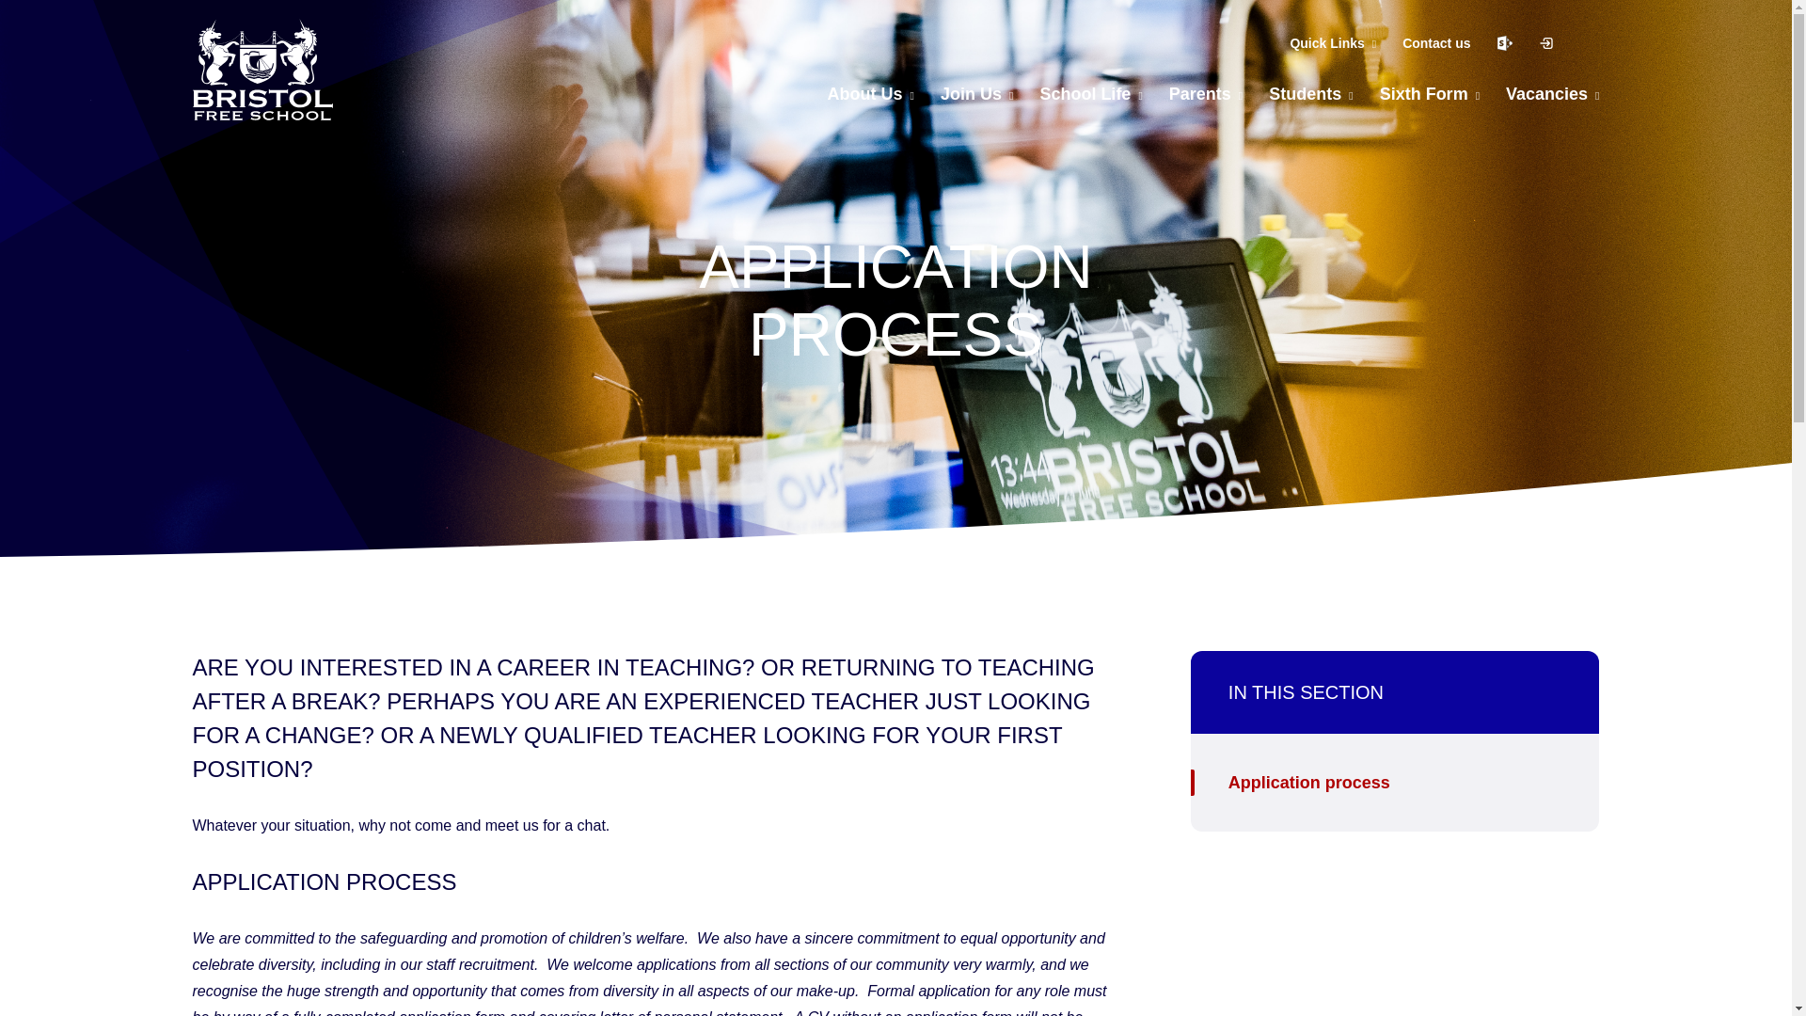 The image size is (1806, 1016). What do you see at coordinates (261, 70) in the screenshot?
I see `Bristol Free School` at bounding box center [261, 70].